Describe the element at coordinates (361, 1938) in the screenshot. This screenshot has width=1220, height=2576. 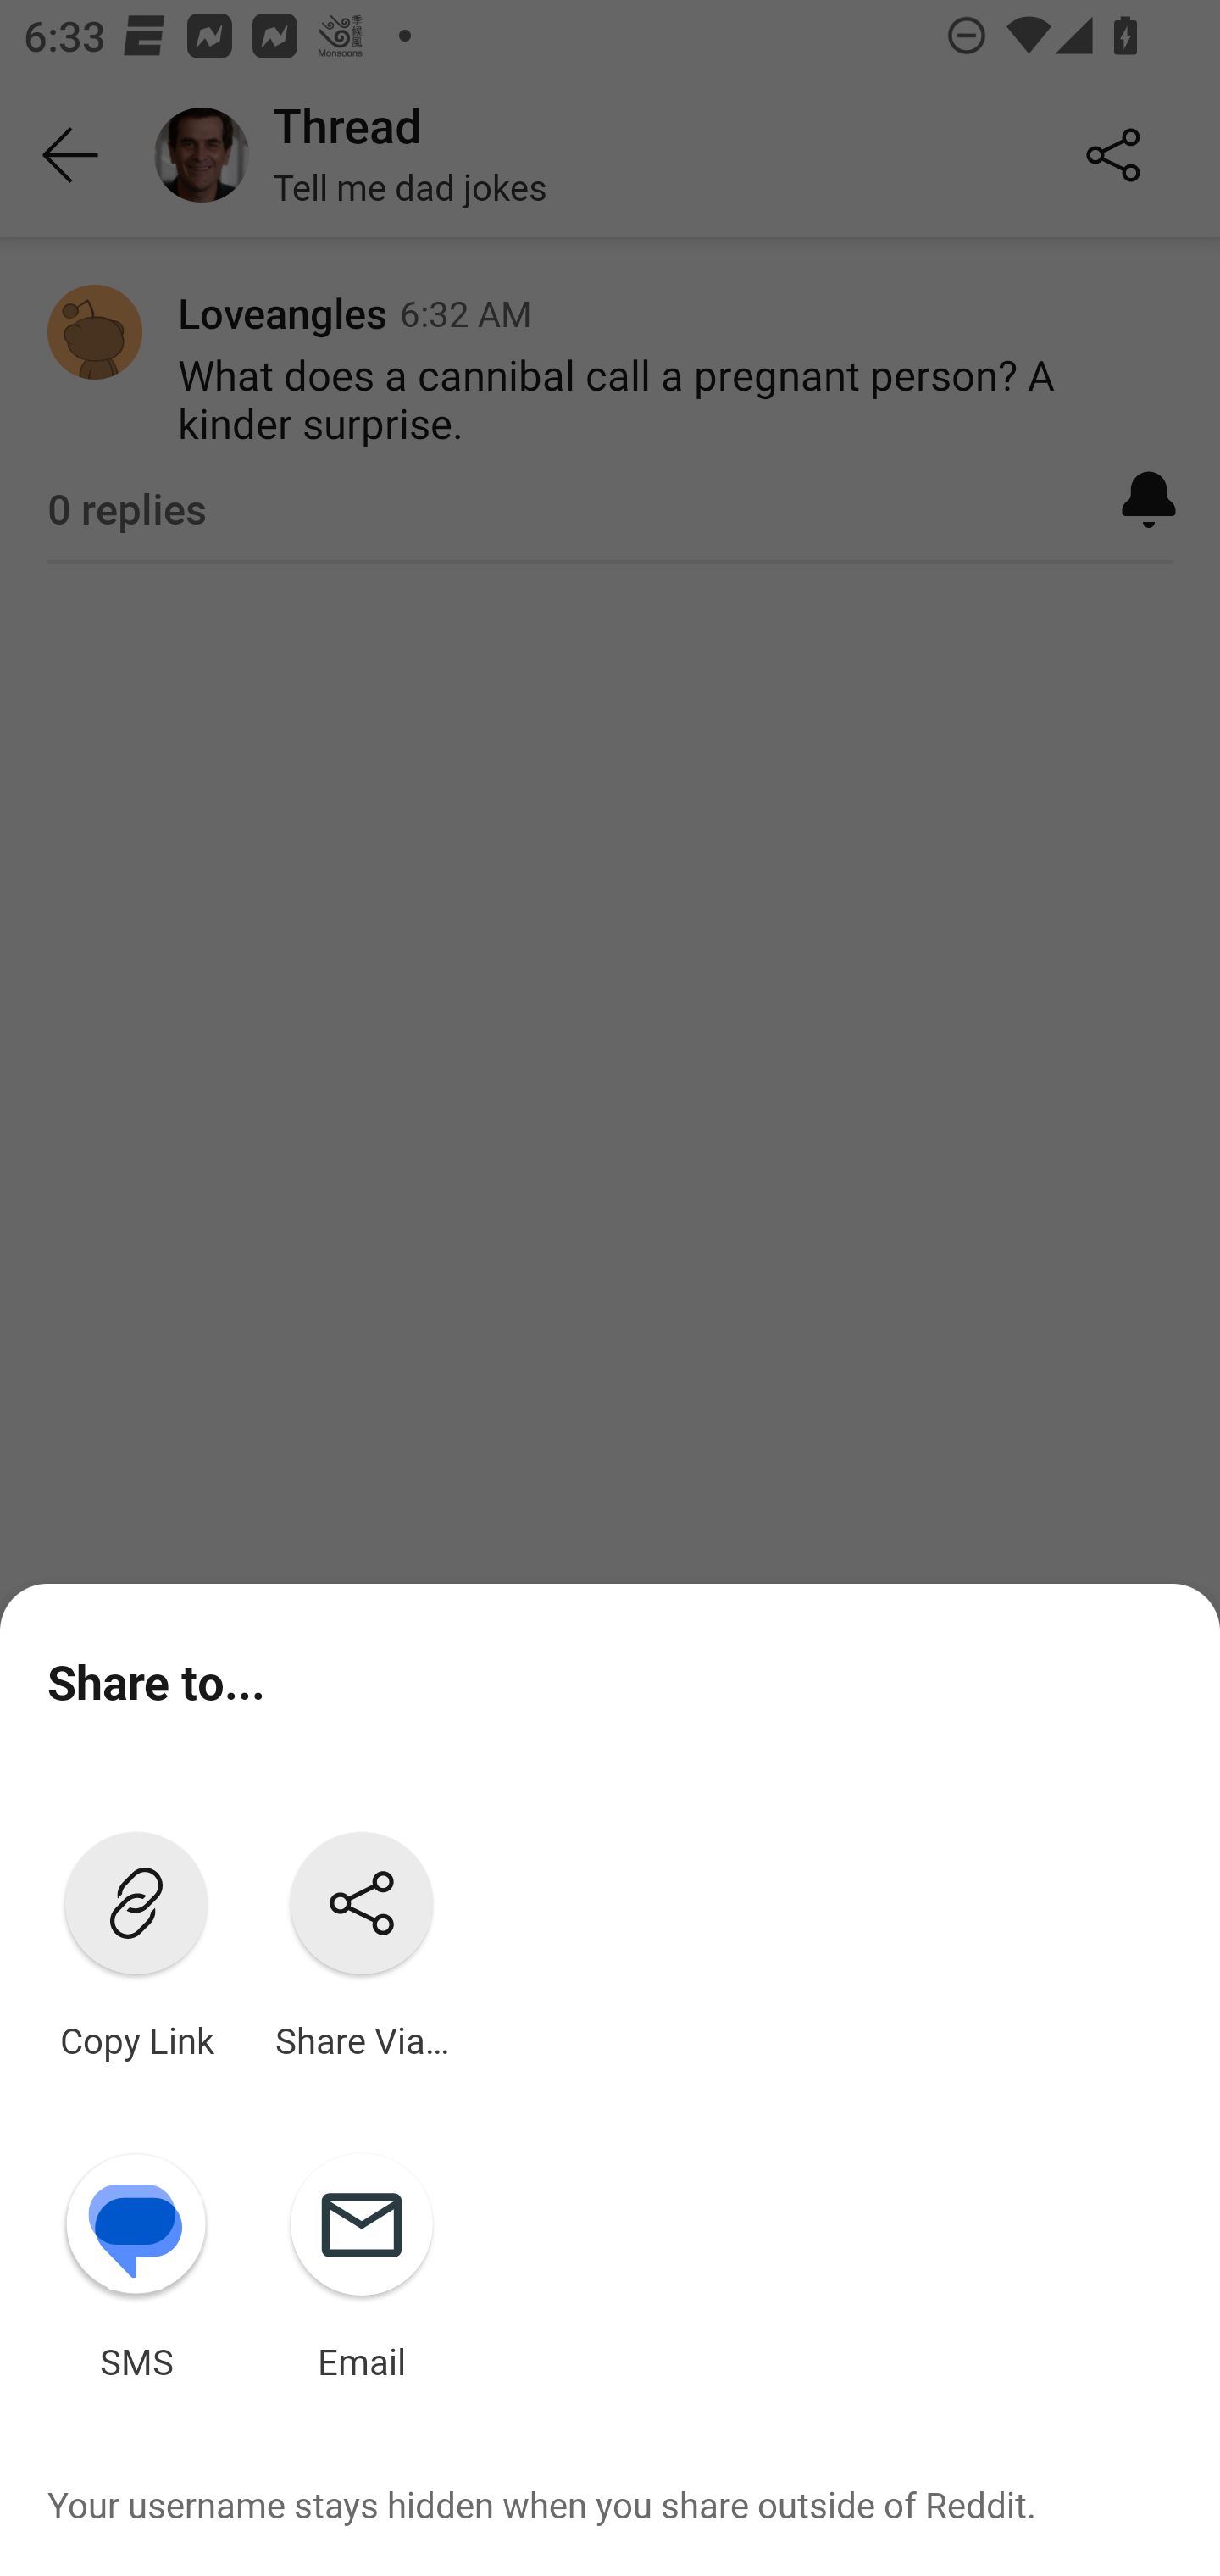
I see `Share Via…` at that location.